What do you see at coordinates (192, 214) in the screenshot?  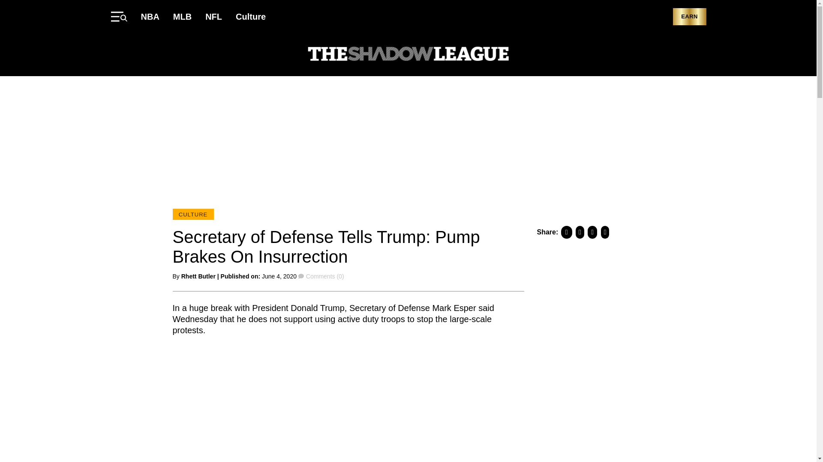 I see `CULTURE` at bounding box center [192, 214].